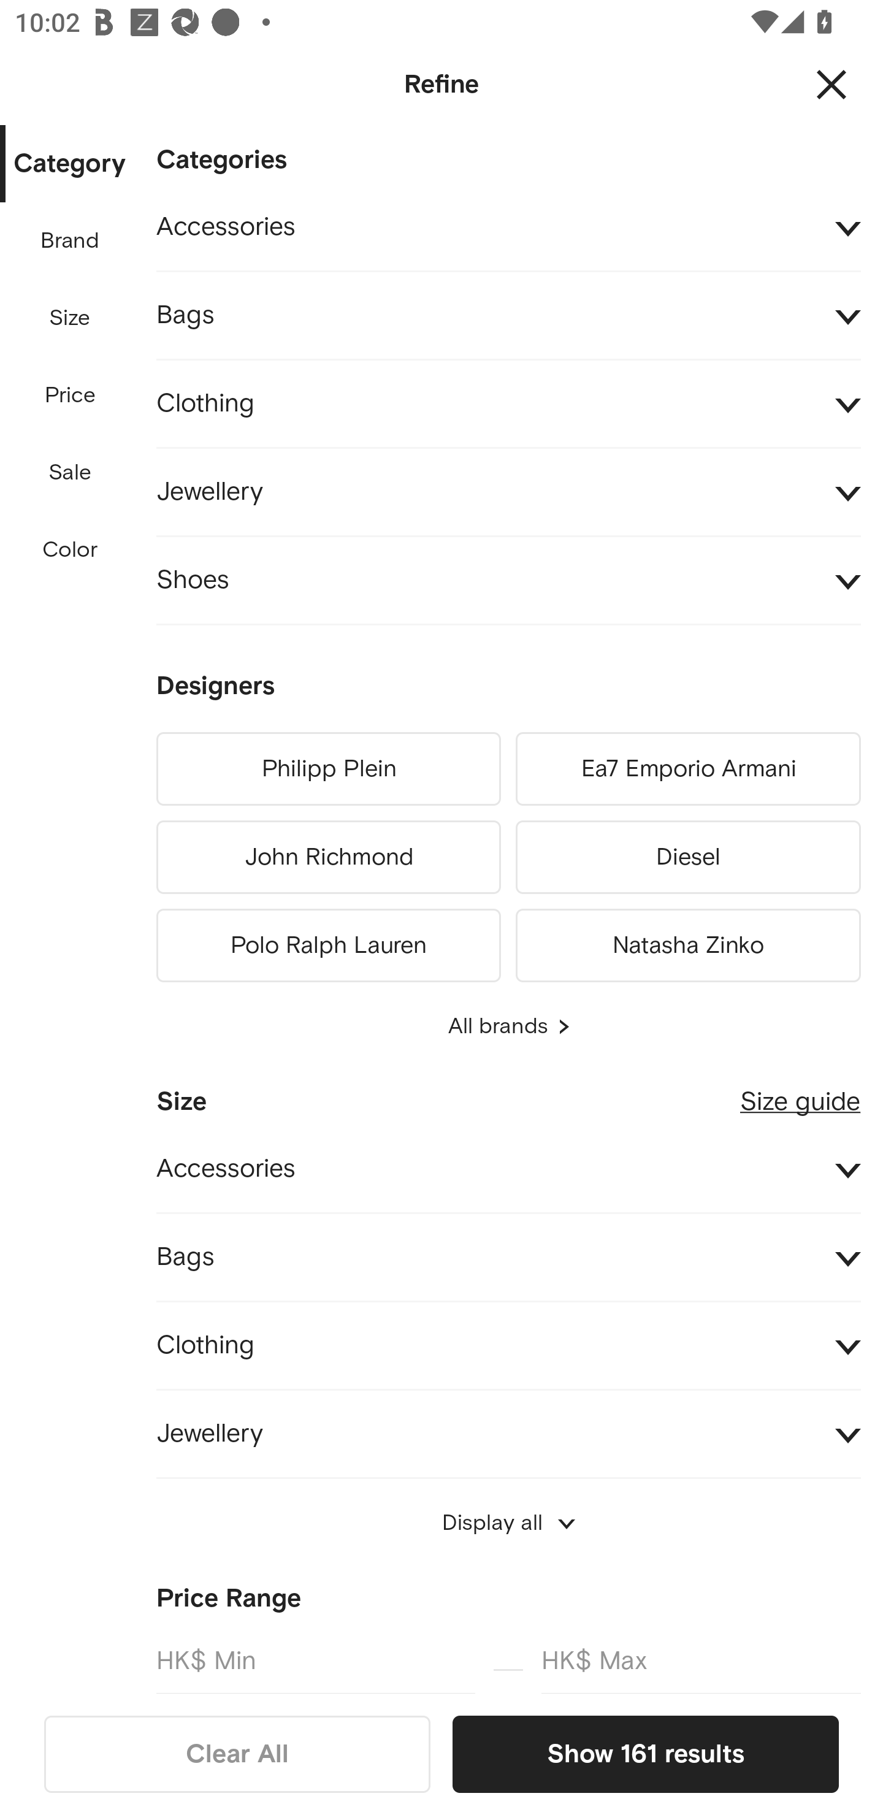 Image resolution: width=883 pixels, height=1815 pixels. I want to click on Bags, so click(508, 316).